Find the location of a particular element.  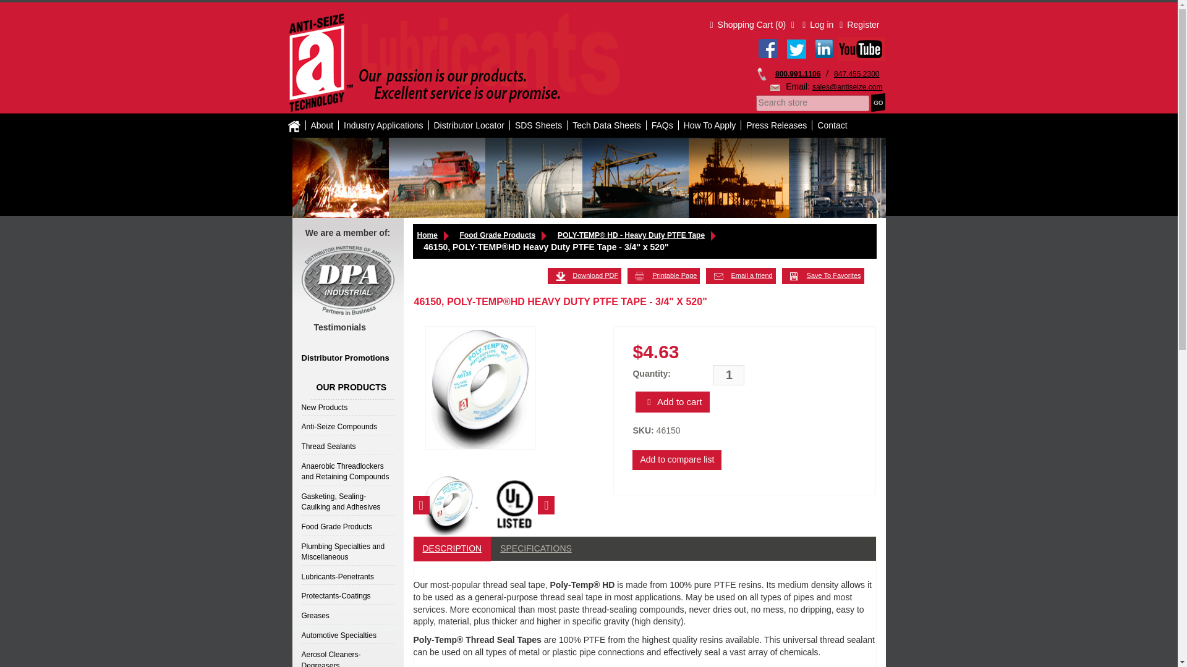

Log in is located at coordinates (817, 25).